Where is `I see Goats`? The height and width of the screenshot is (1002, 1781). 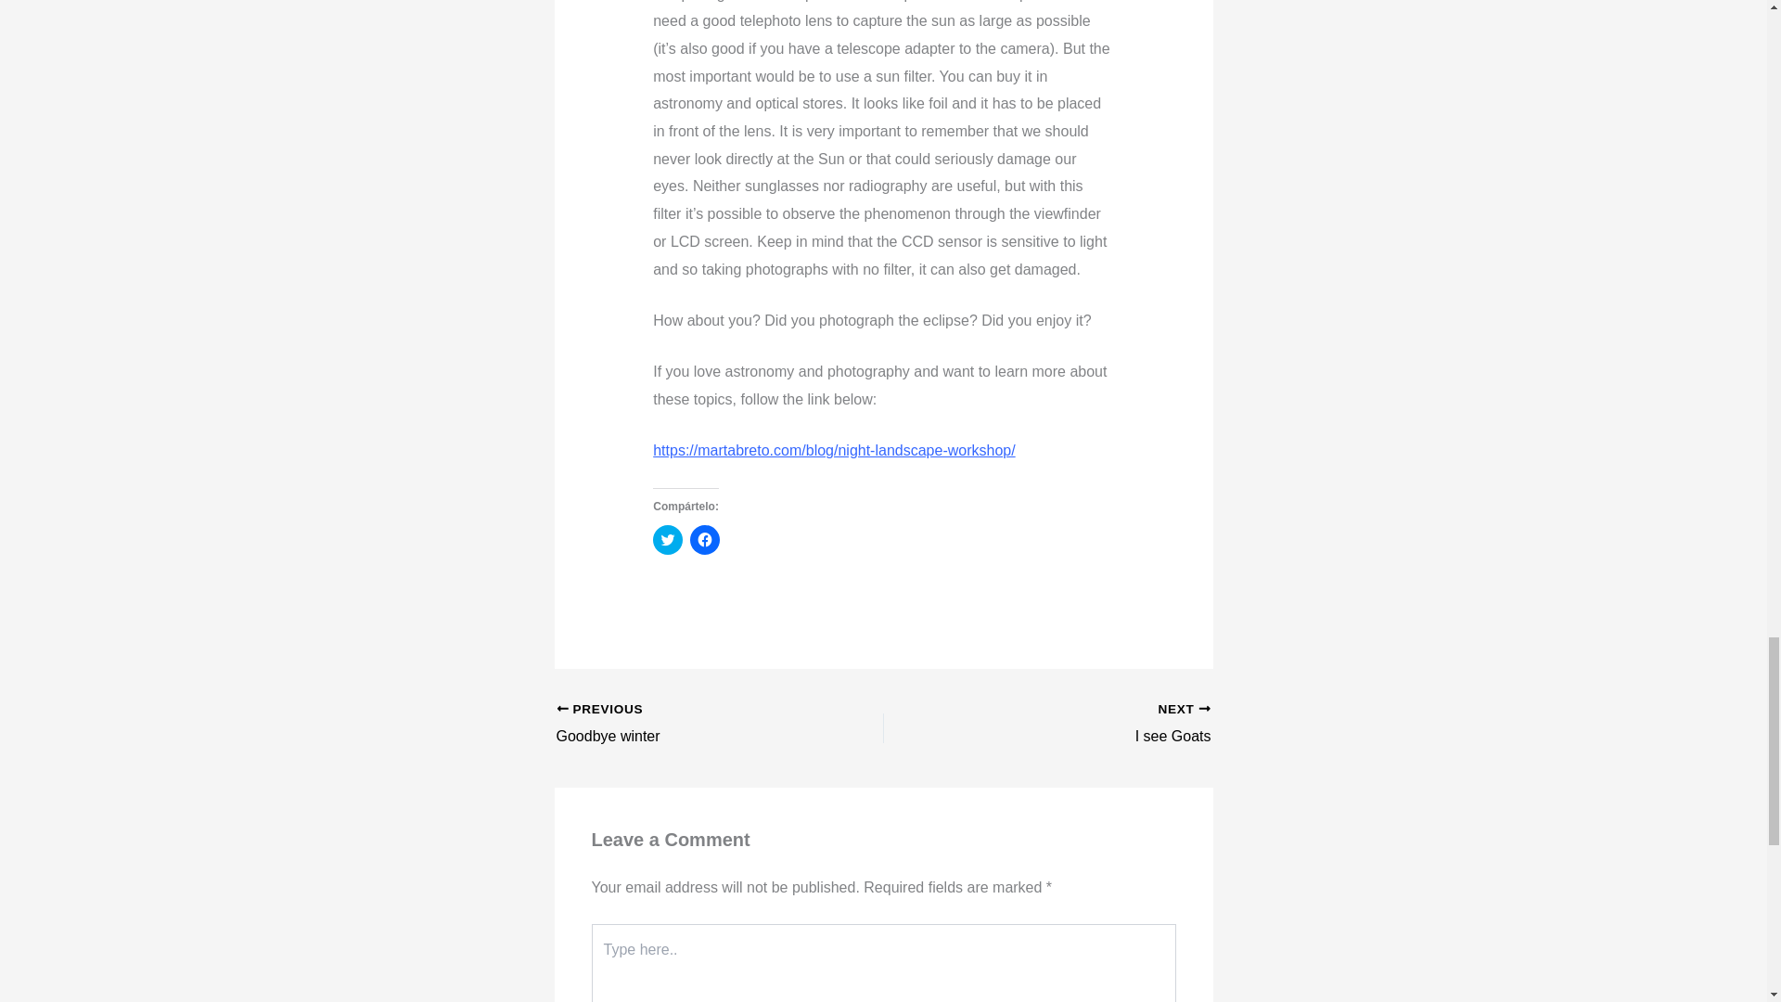
I see Goats is located at coordinates (687, 724).